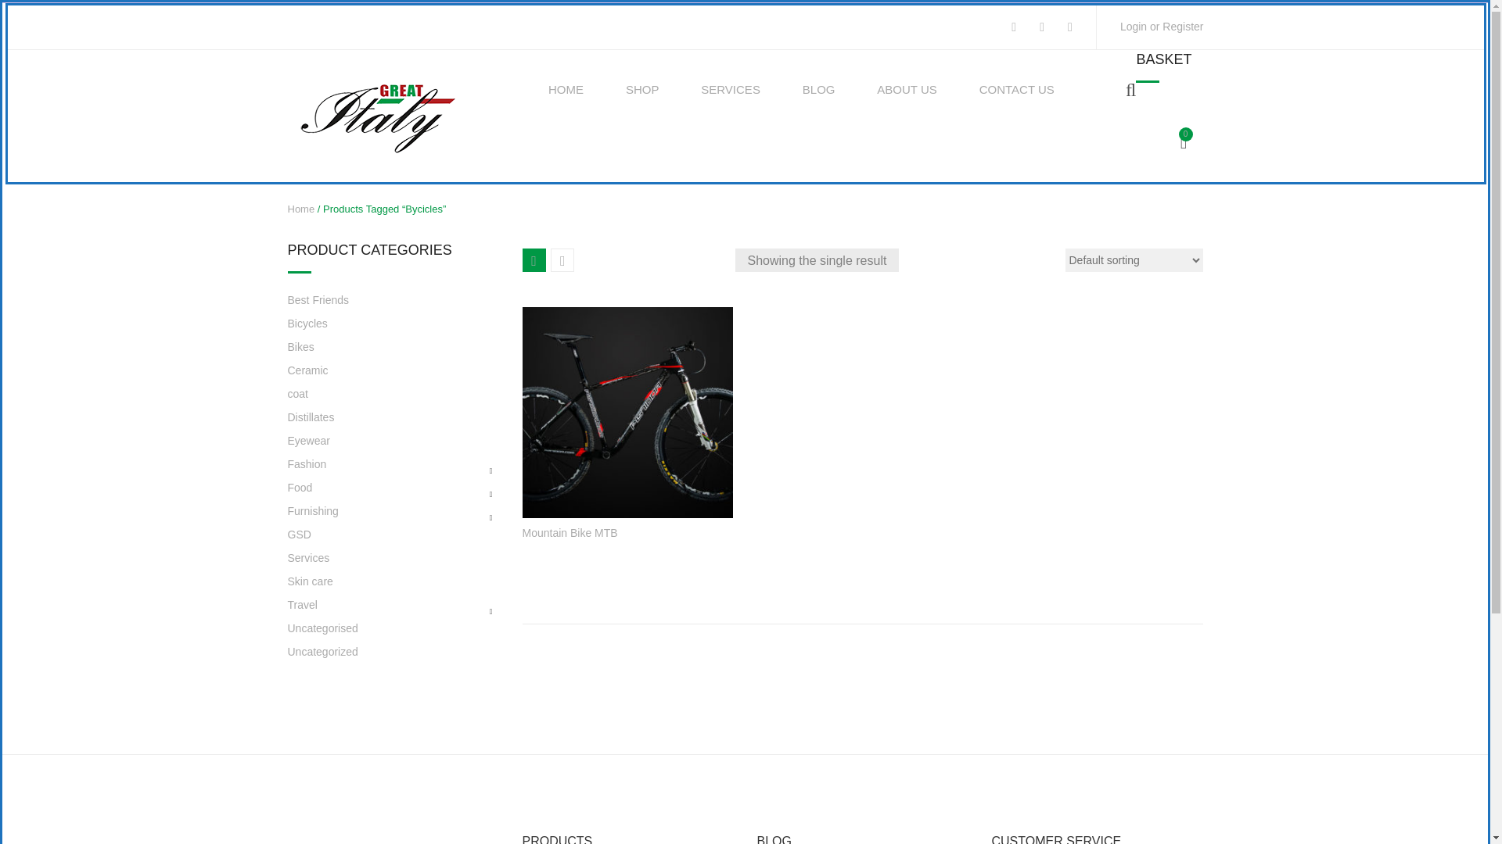 This screenshot has height=844, width=1502. What do you see at coordinates (818, 89) in the screenshot?
I see `BLOG` at bounding box center [818, 89].